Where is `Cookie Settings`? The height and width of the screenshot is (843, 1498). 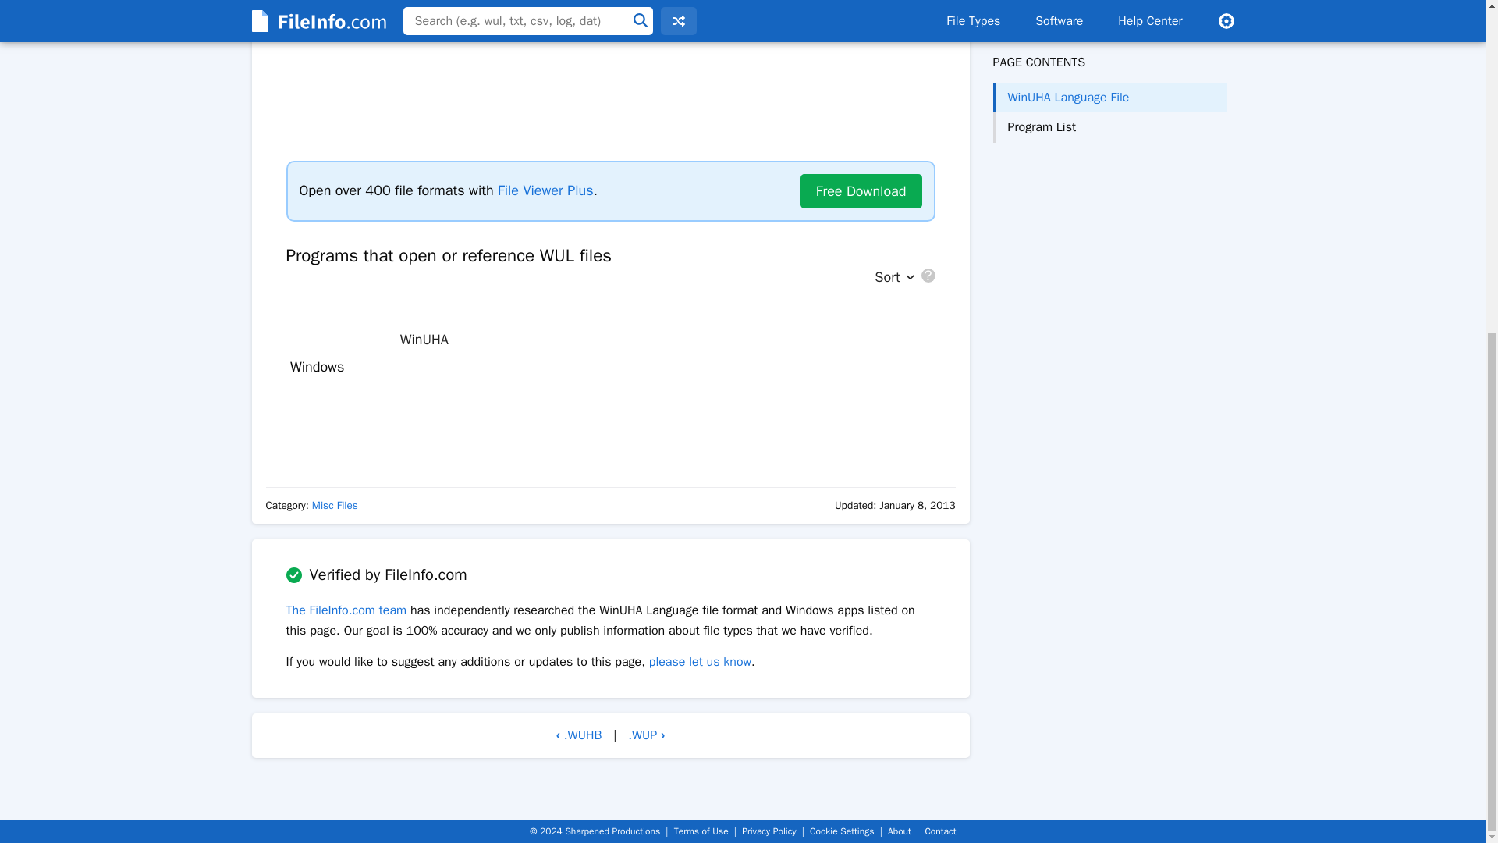 Cookie Settings is located at coordinates (841, 831).